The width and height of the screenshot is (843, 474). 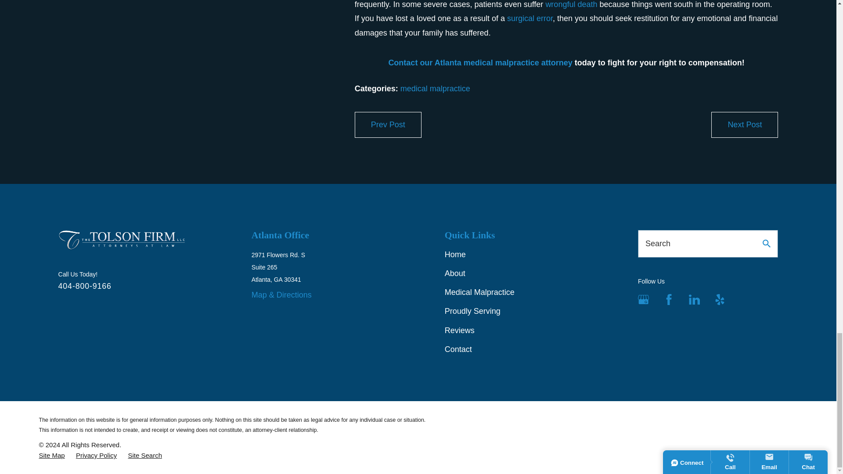 I want to click on Facebook, so click(x=669, y=299).